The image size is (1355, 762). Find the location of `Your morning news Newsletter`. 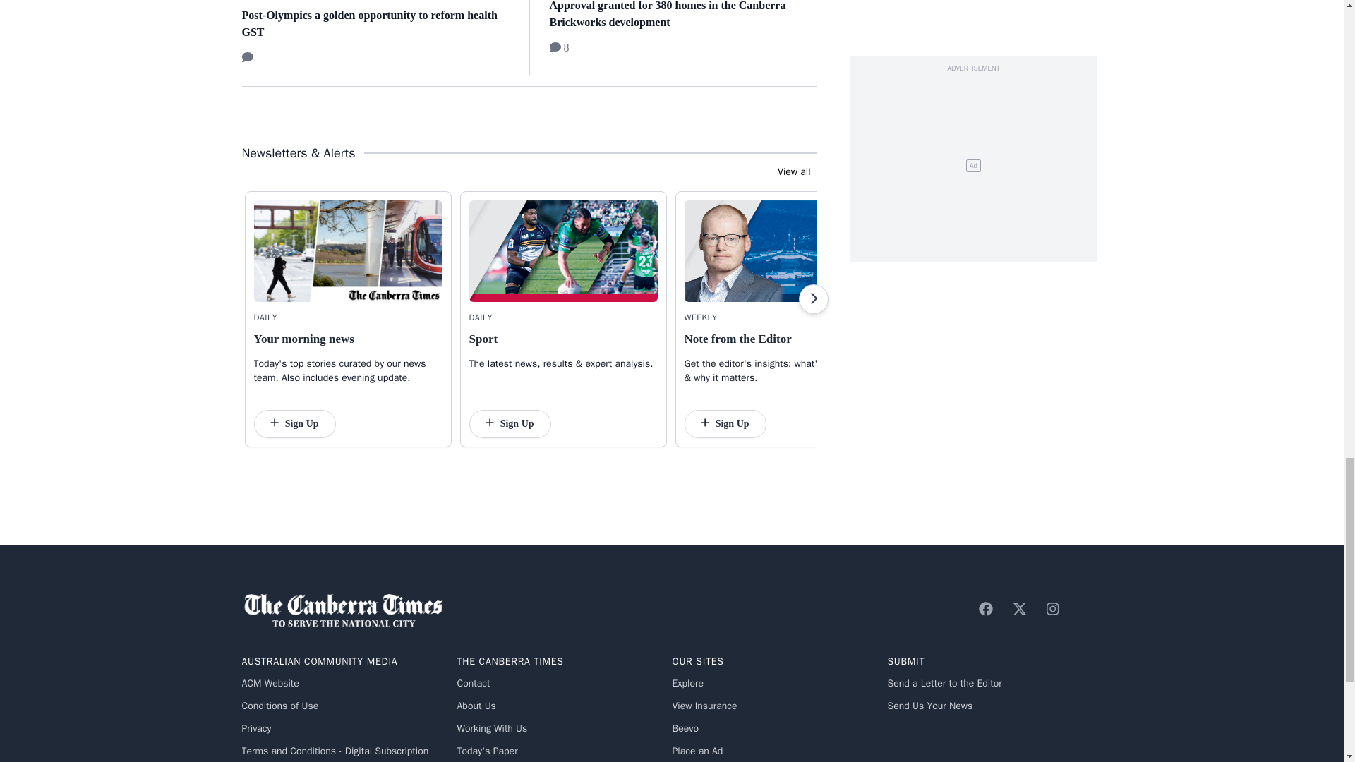

Your morning news Newsletter is located at coordinates (349, 251).